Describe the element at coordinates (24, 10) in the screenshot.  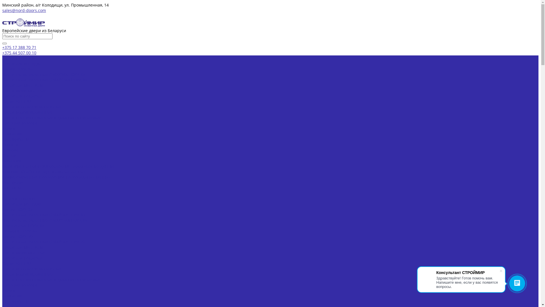
I see `sales@nord-doors.com` at that location.